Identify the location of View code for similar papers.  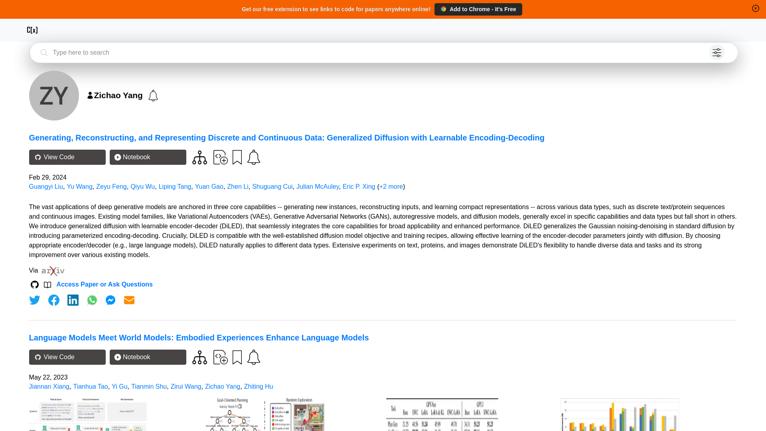
(199, 357).